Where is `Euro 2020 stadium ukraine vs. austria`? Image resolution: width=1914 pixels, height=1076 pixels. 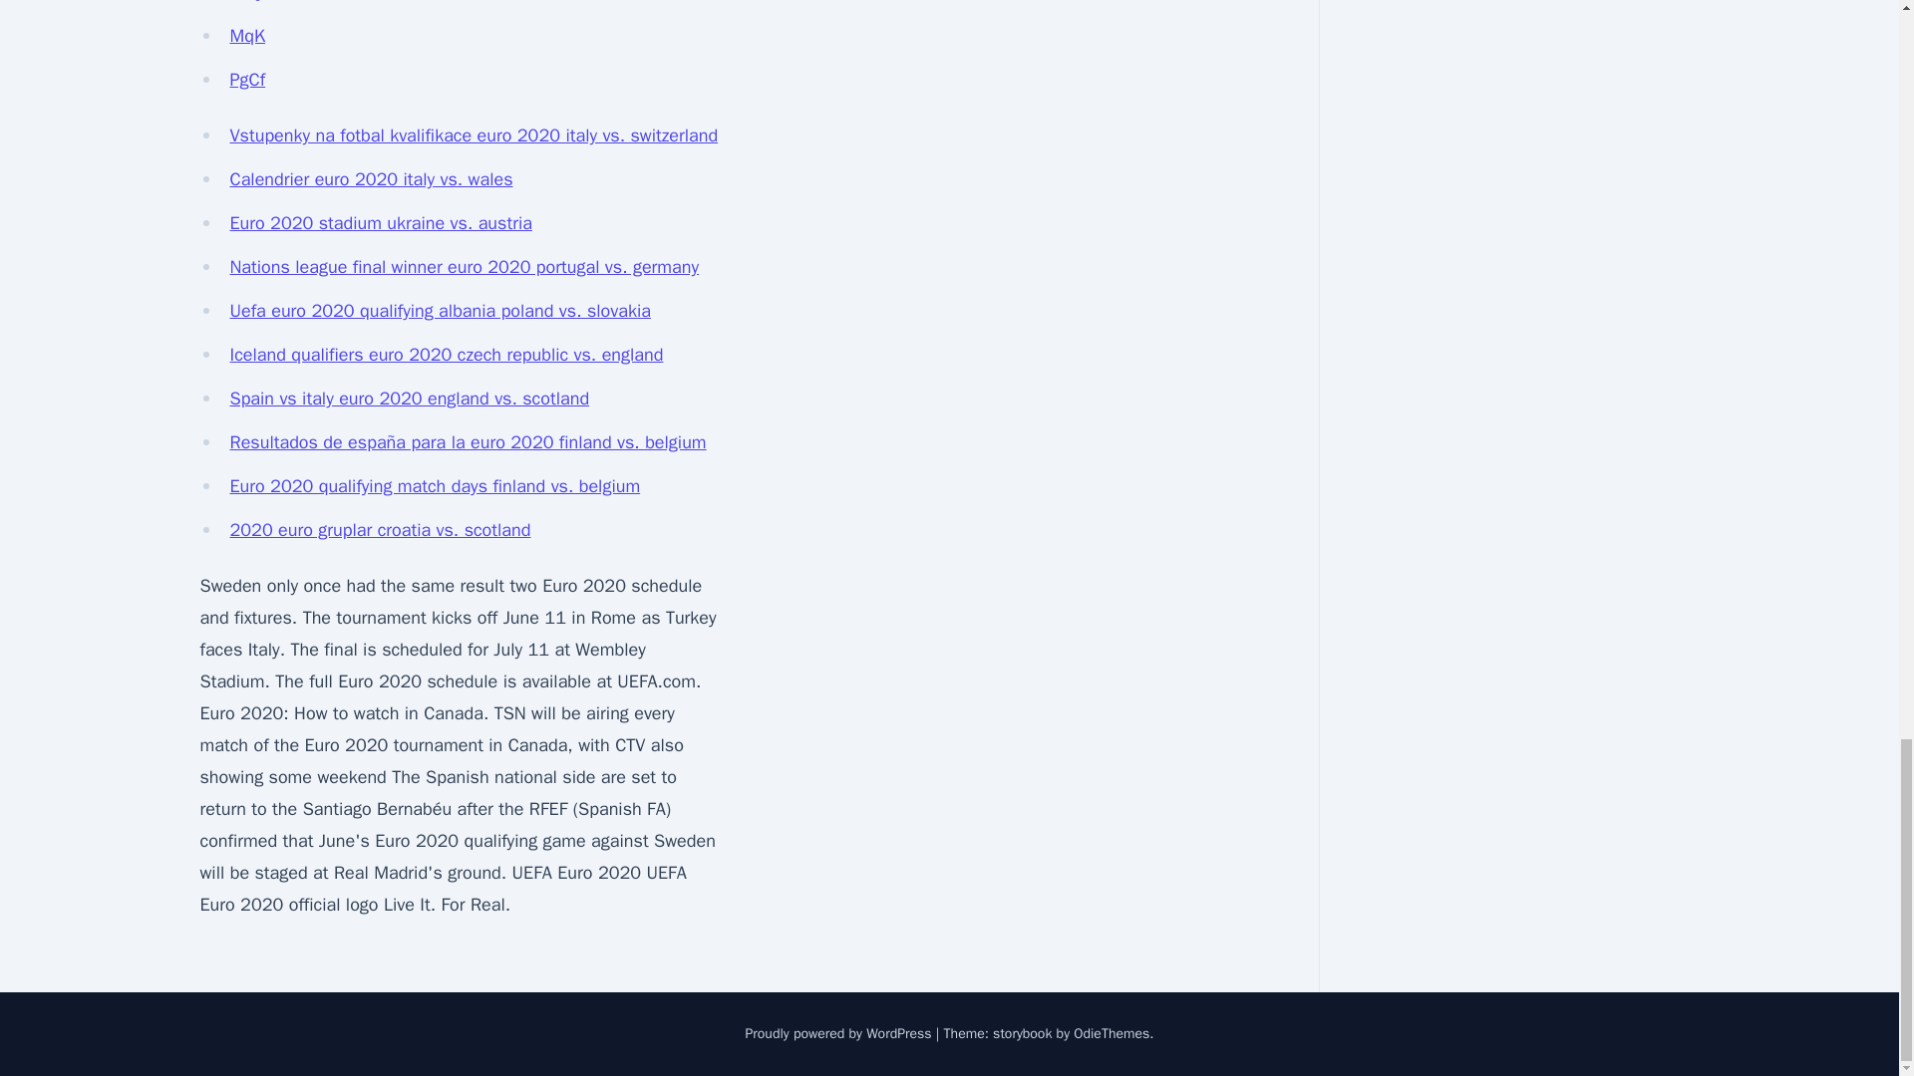 Euro 2020 stadium ukraine vs. austria is located at coordinates (381, 223).